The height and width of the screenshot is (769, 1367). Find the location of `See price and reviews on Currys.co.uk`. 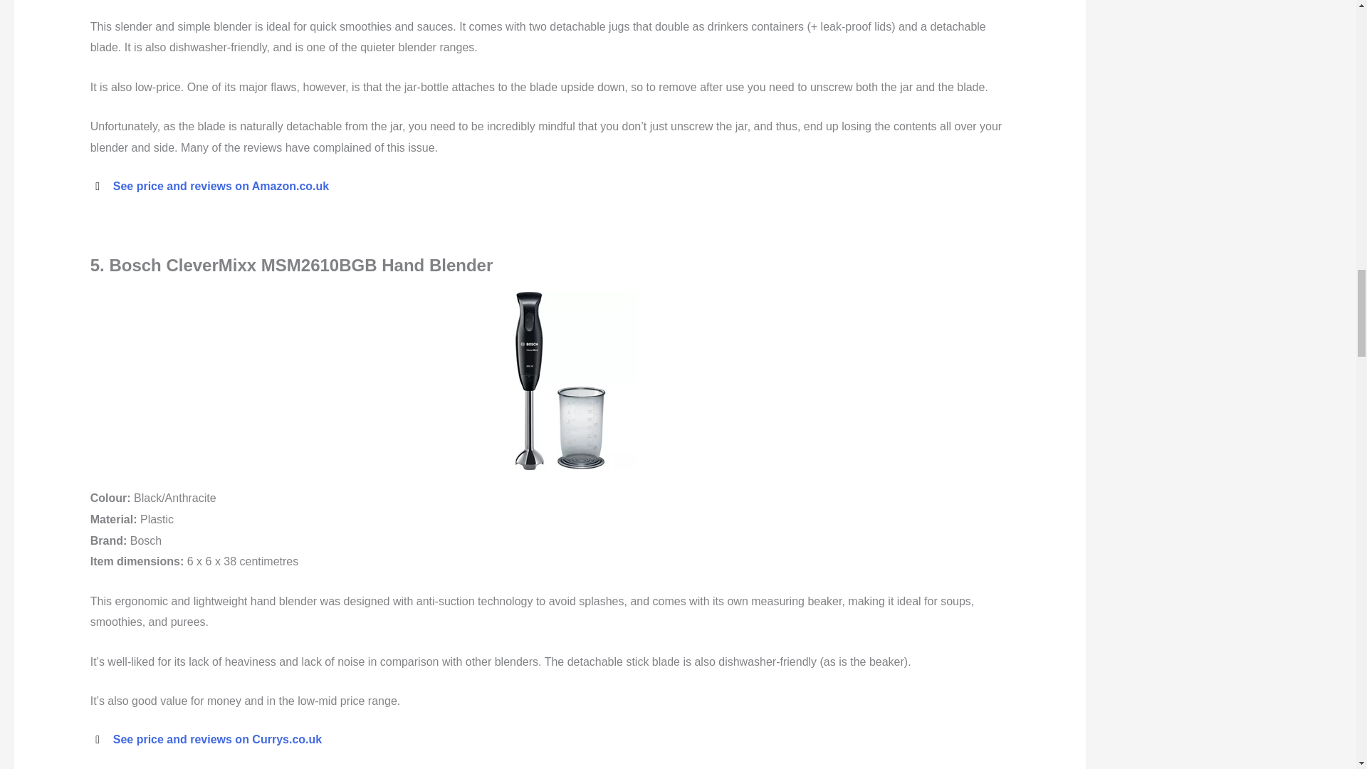

See price and reviews on Currys.co.uk is located at coordinates (217, 739).